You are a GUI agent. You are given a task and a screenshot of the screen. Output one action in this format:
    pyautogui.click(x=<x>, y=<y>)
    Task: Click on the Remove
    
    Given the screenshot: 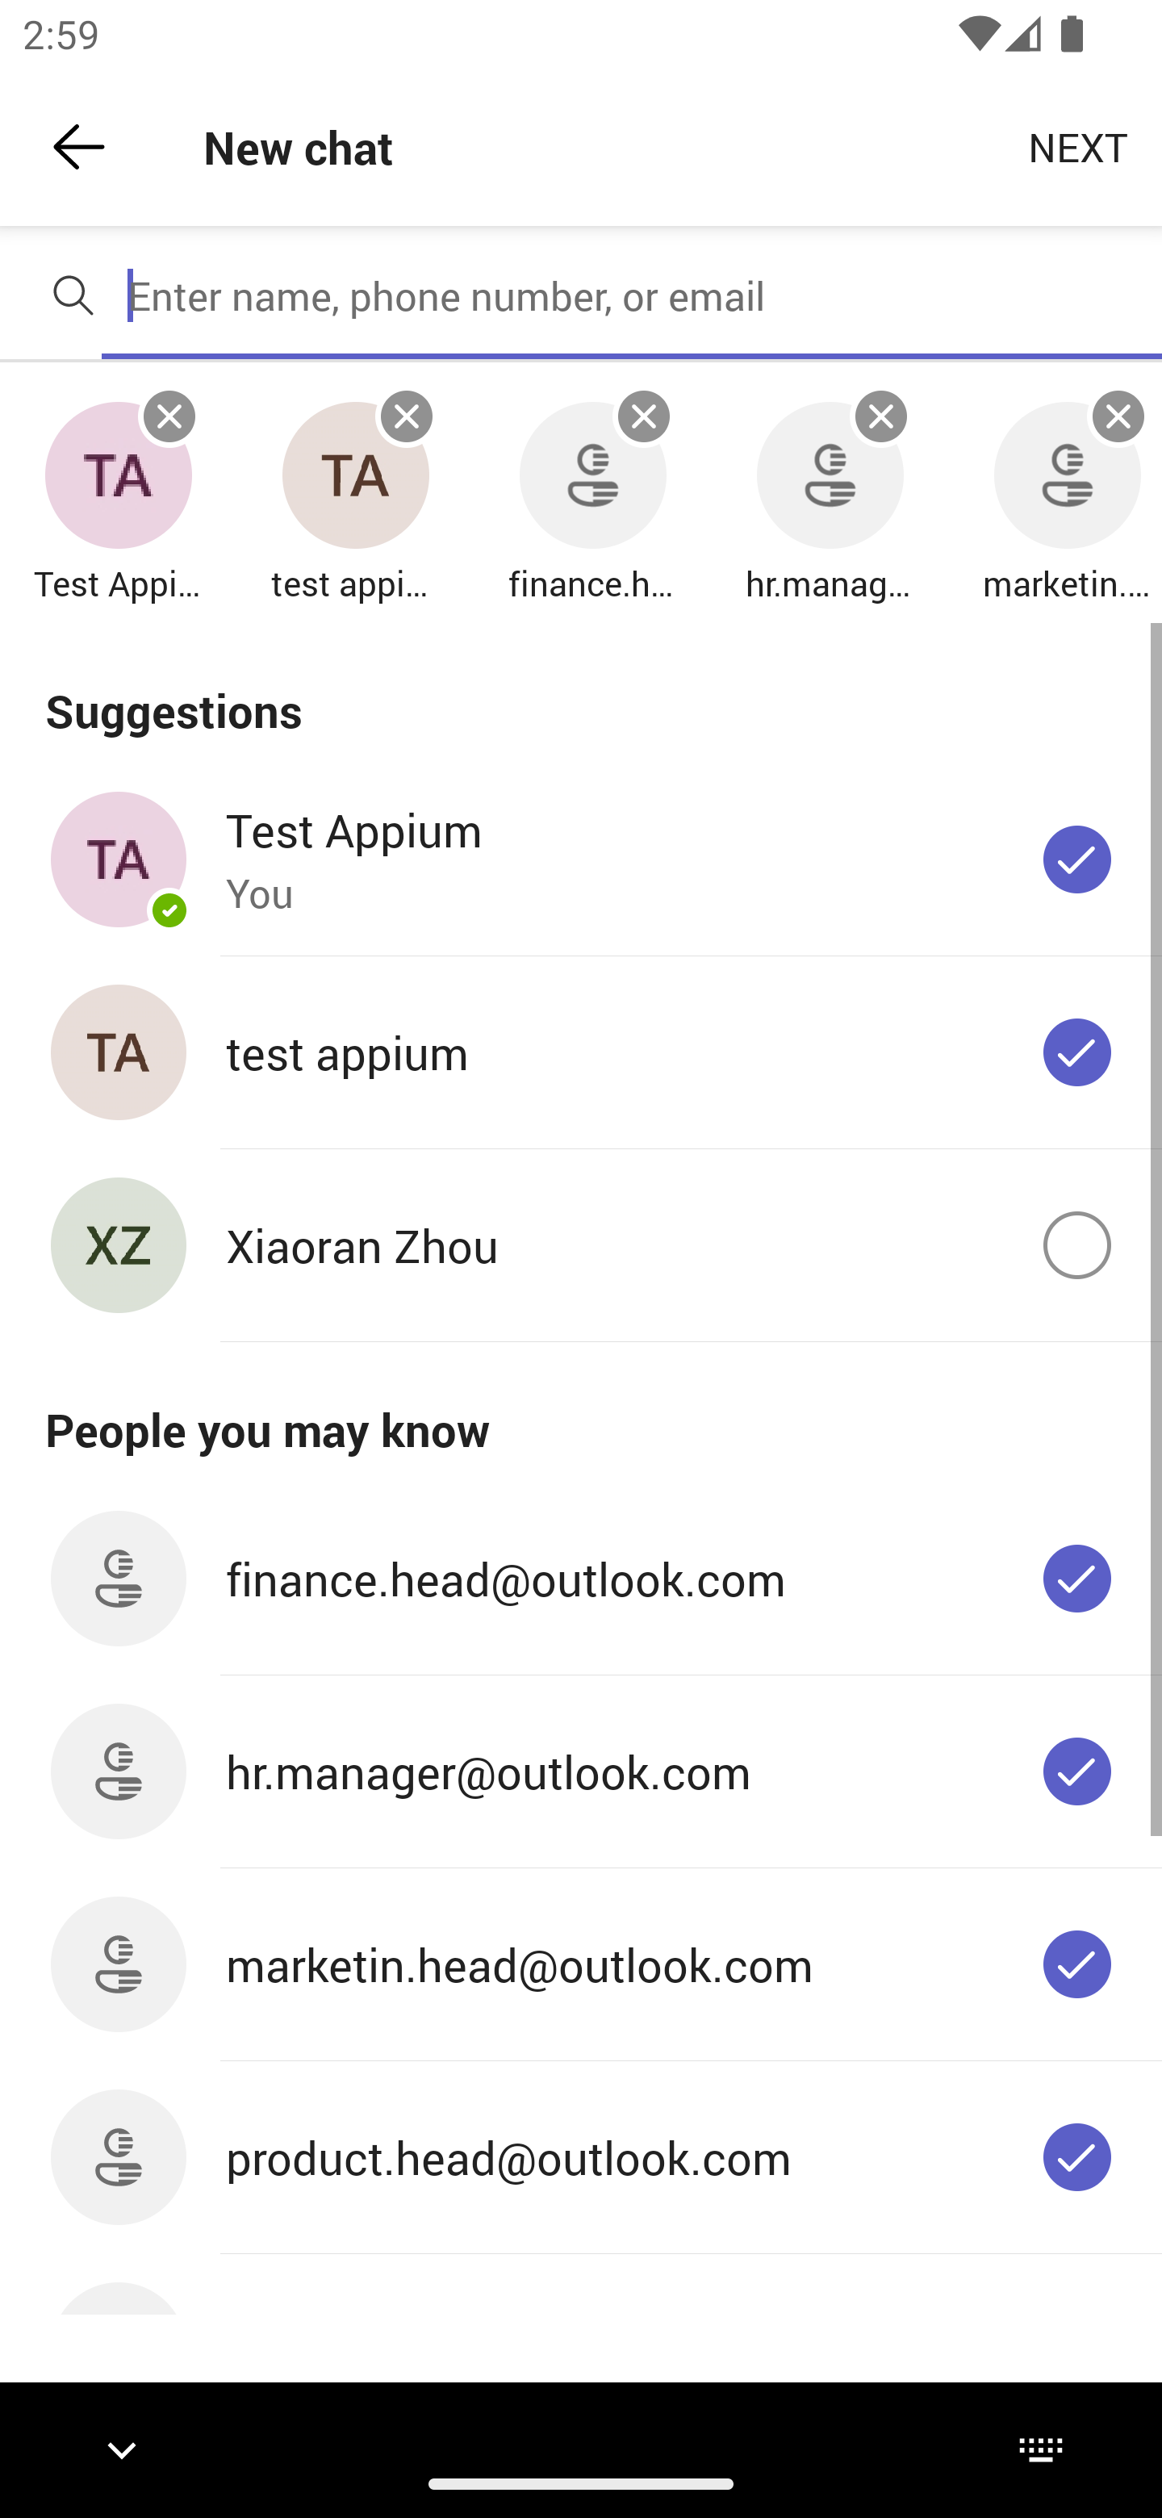 What is the action you would take?
    pyautogui.click(x=407, y=416)
    